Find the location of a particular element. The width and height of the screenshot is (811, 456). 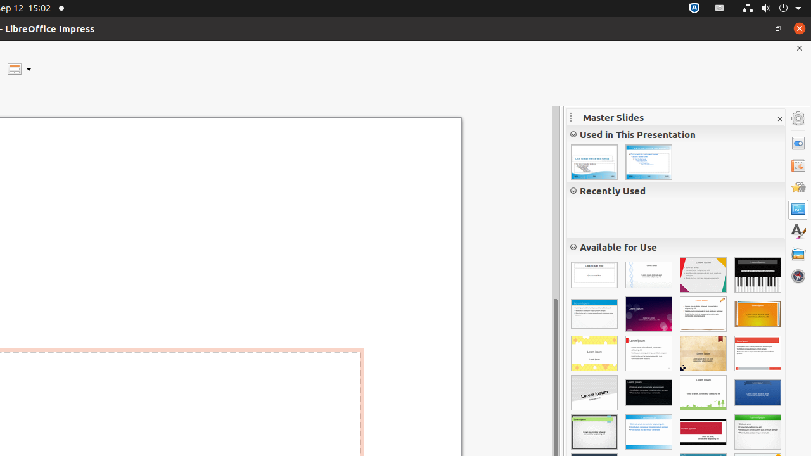

Impress is located at coordinates (649, 353).